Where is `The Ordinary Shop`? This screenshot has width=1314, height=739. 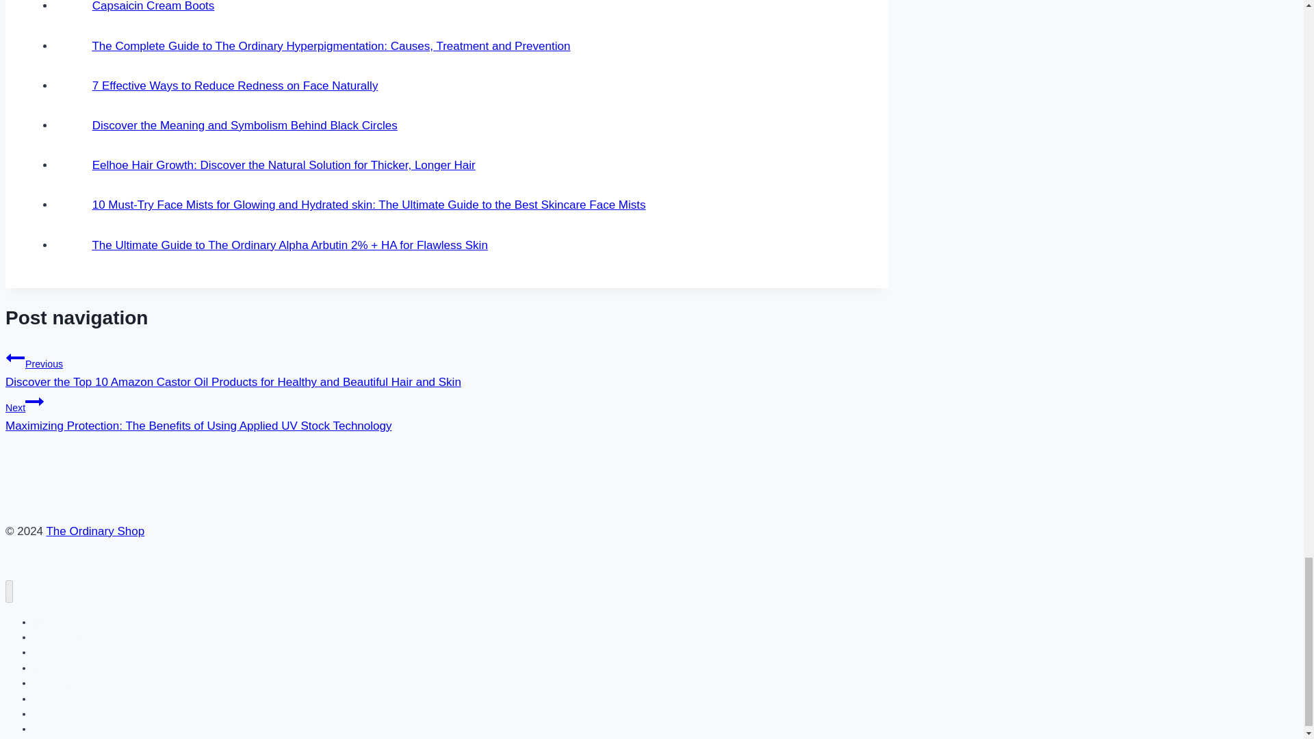
The Ordinary Shop is located at coordinates (95, 531).